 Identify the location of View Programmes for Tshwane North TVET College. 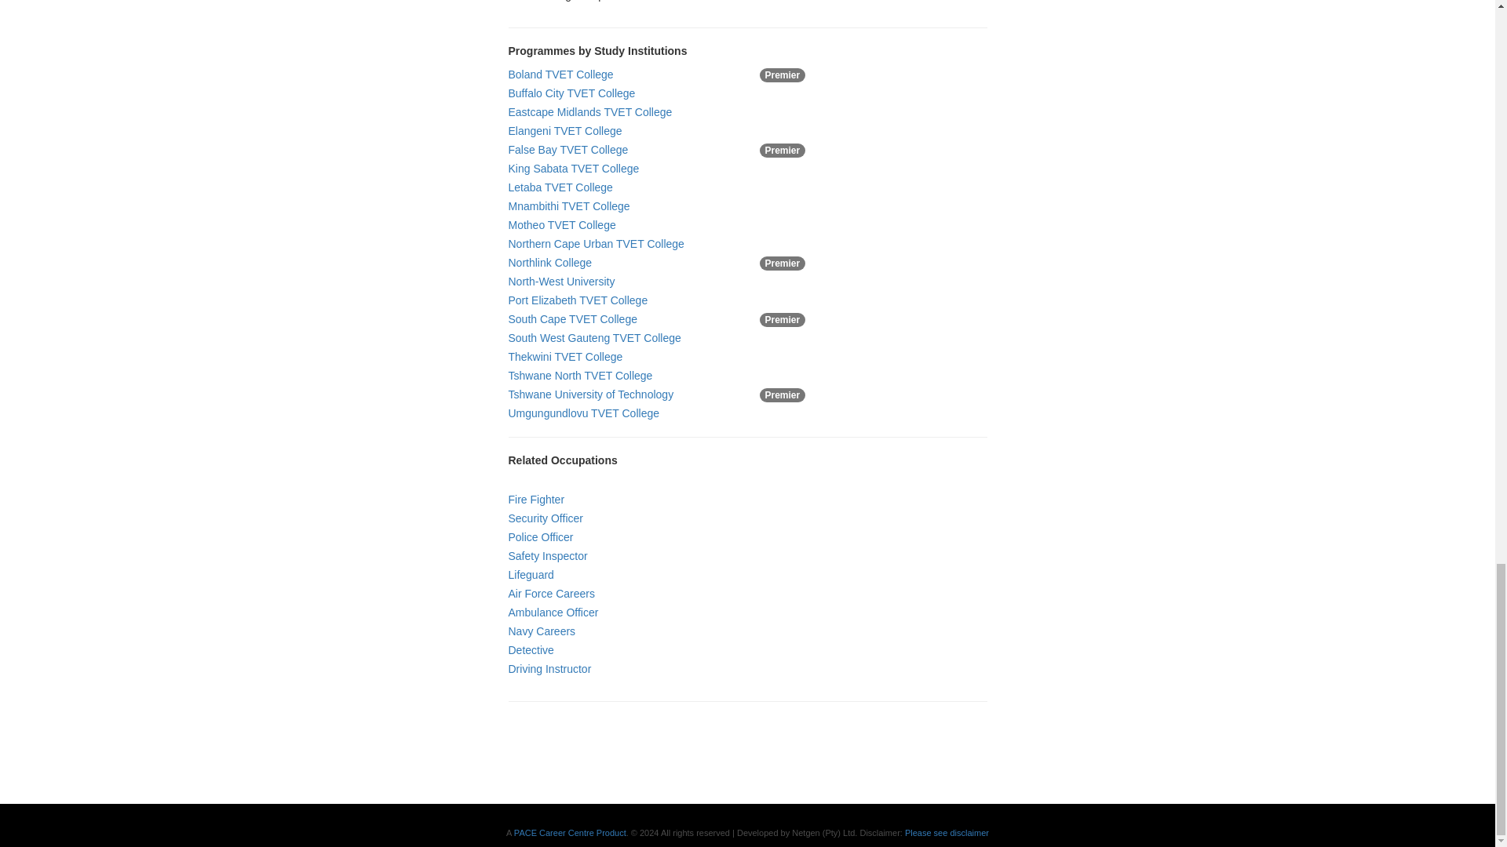
(581, 375).